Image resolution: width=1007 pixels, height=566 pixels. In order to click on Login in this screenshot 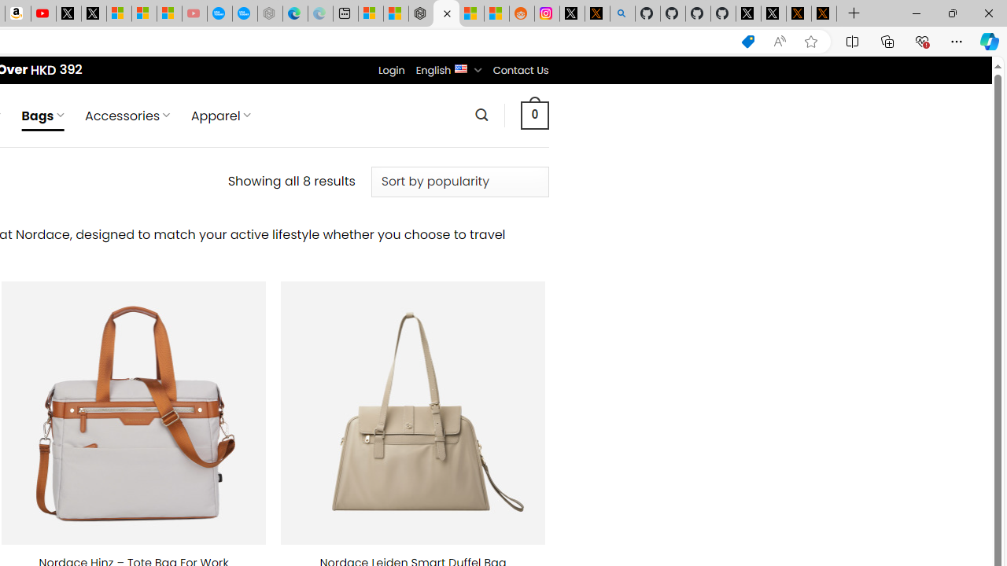, I will do `click(391, 70)`.